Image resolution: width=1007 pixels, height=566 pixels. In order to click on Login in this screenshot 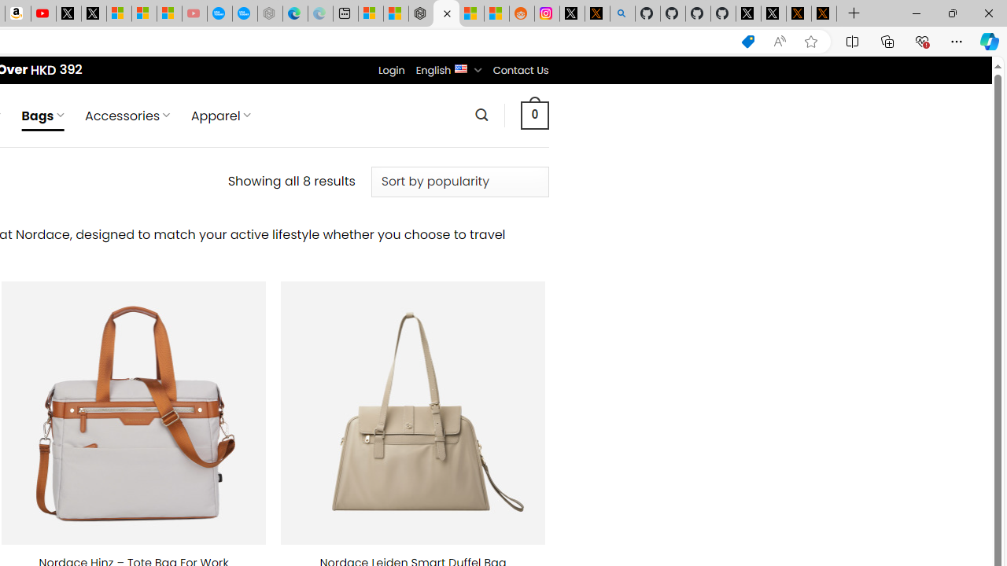, I will do `click(391, 70)`.